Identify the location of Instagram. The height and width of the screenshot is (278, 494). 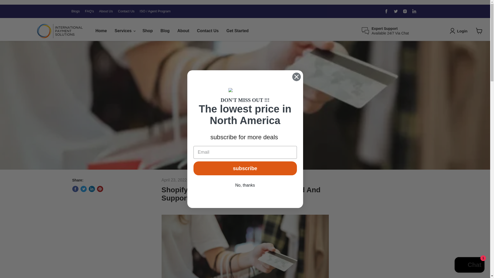
(405, 11).